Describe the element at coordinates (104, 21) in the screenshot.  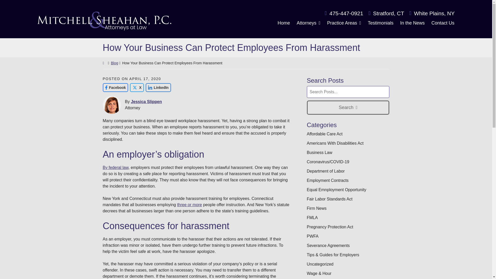
I see `Return home` at that location.